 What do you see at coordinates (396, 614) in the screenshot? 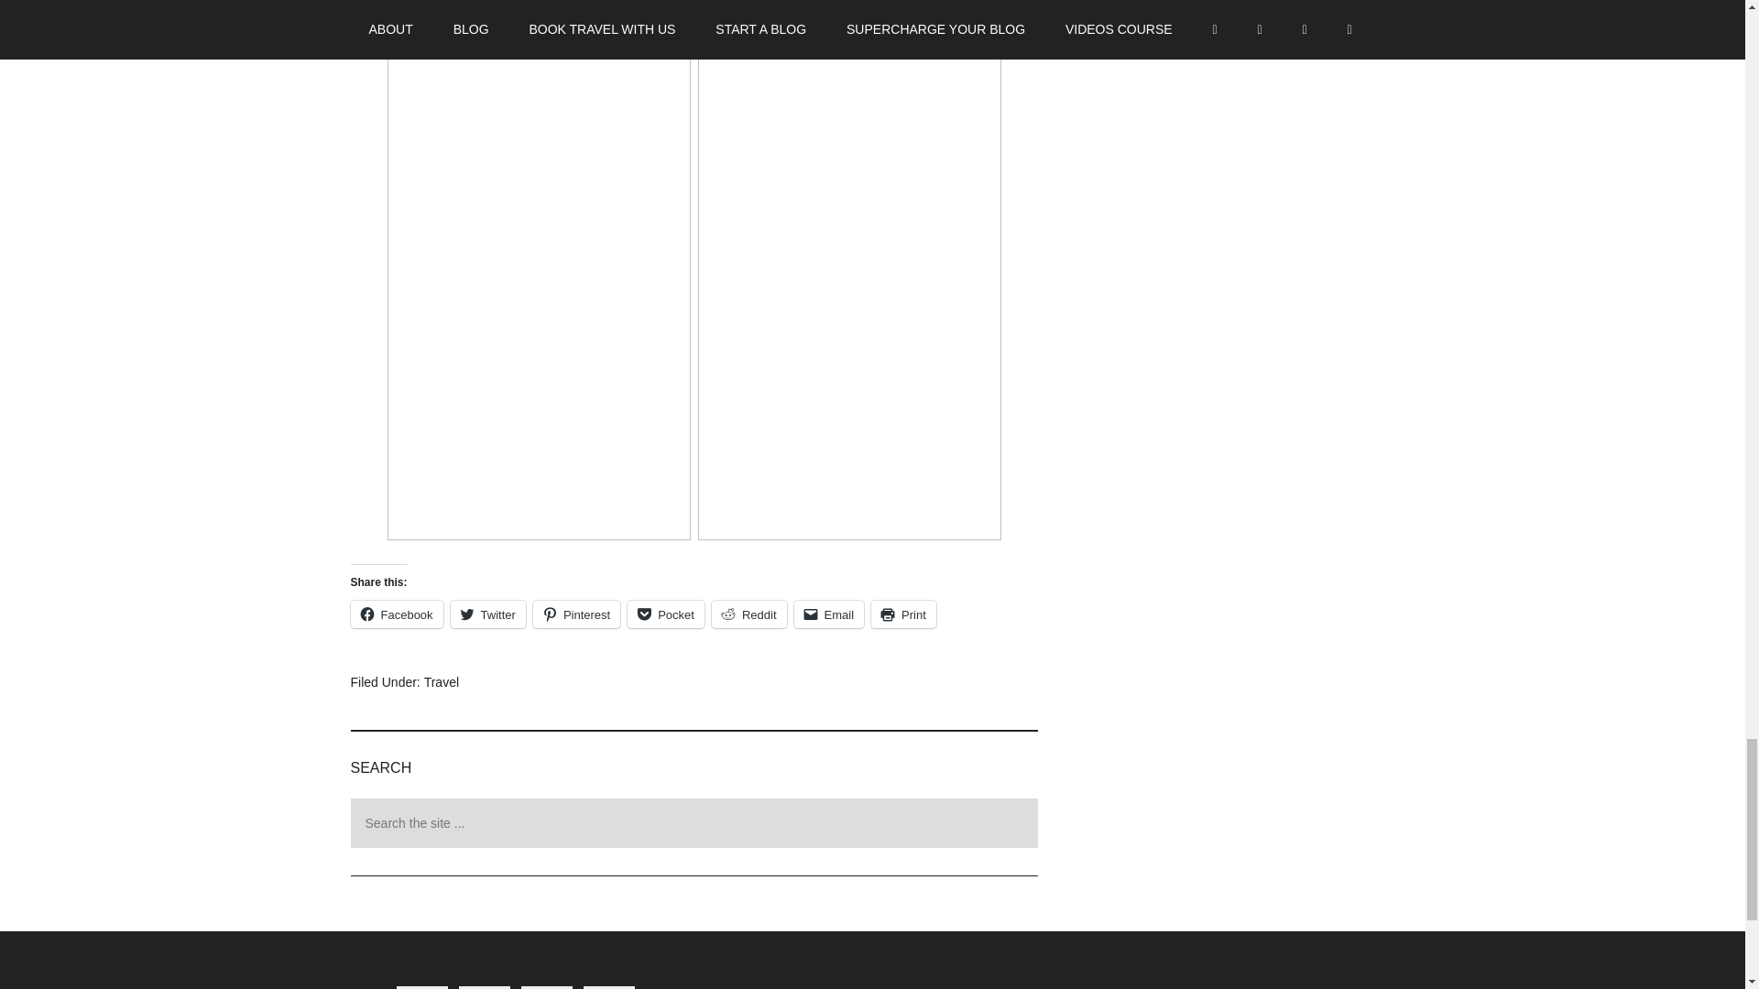
I see `Click to share on Facebook` at bounding box center [396, 614].